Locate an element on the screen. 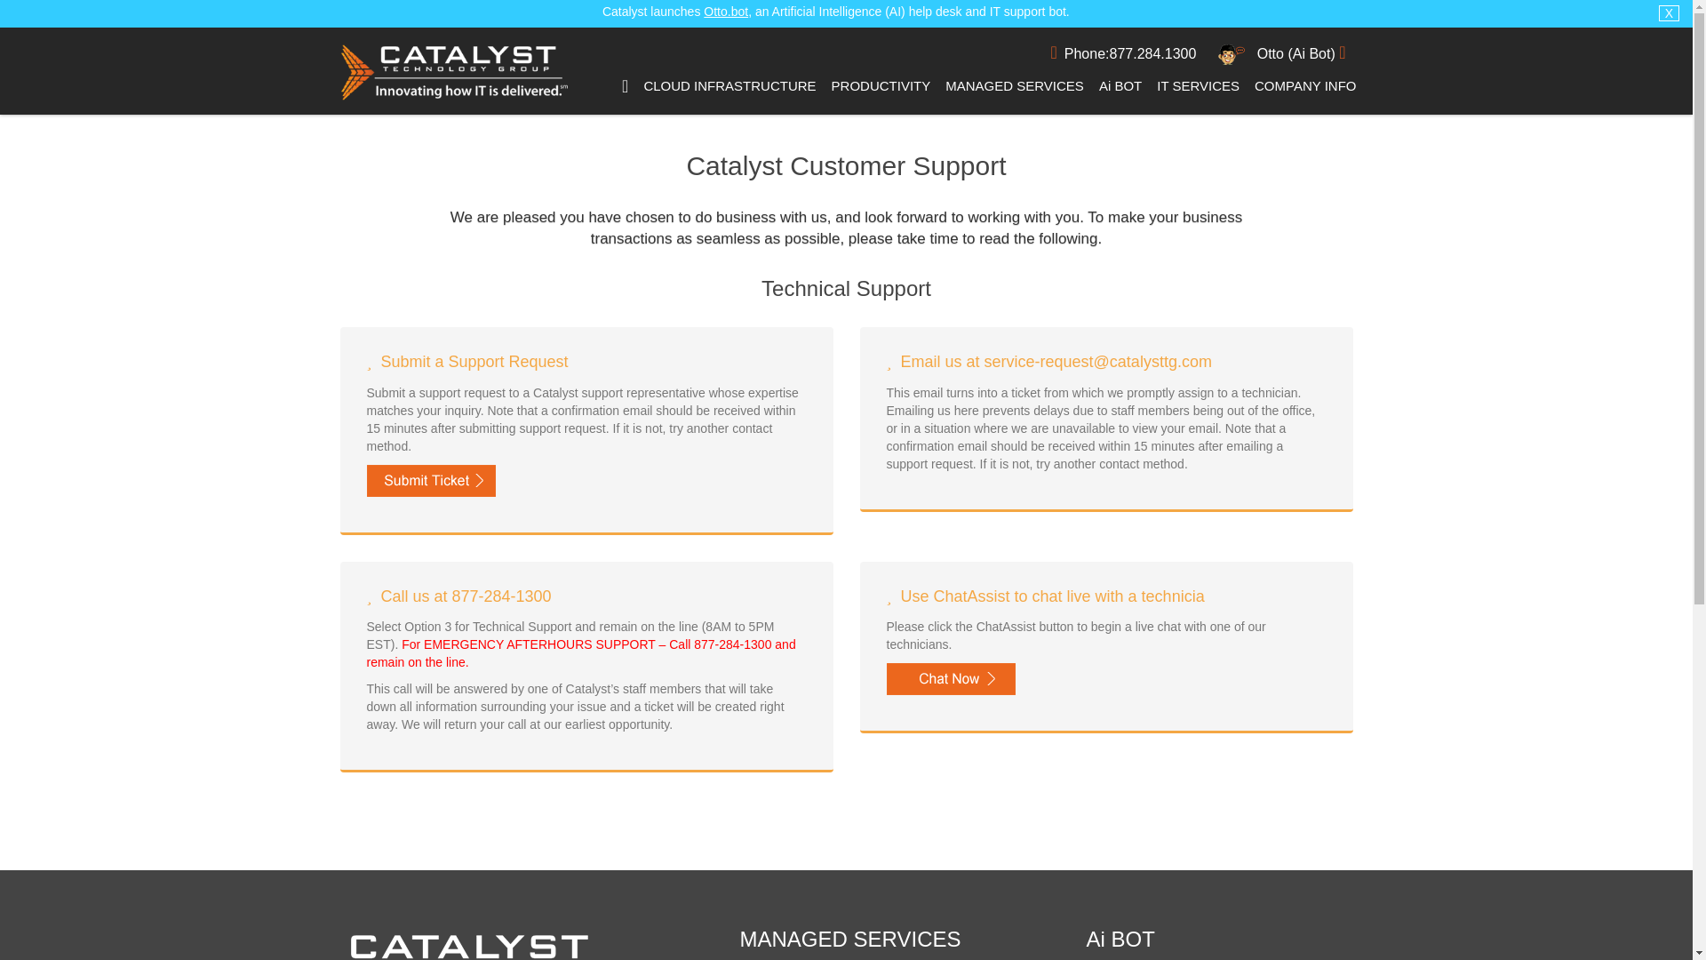 The image size is (1706, 960). IT SERVICES is located at coordinates (1198, 86).